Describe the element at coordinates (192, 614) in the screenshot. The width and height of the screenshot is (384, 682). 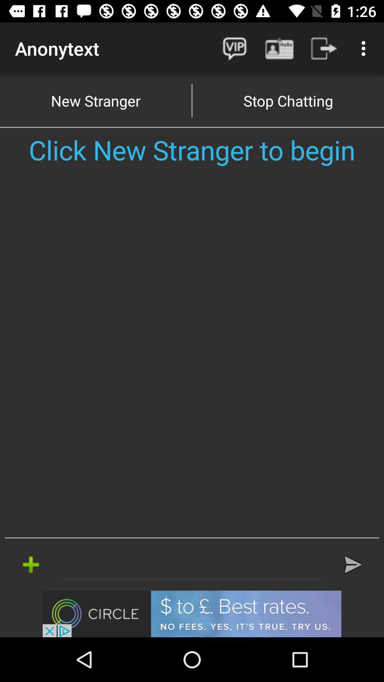
I see `advertisement banner` at that location.